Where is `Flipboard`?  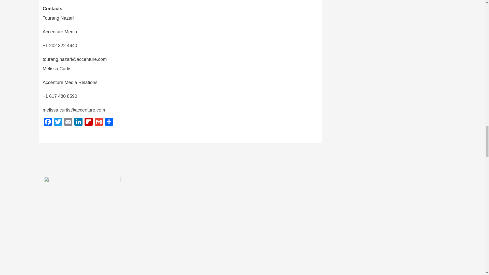 Flipboard is located at coordinates (89, 122).